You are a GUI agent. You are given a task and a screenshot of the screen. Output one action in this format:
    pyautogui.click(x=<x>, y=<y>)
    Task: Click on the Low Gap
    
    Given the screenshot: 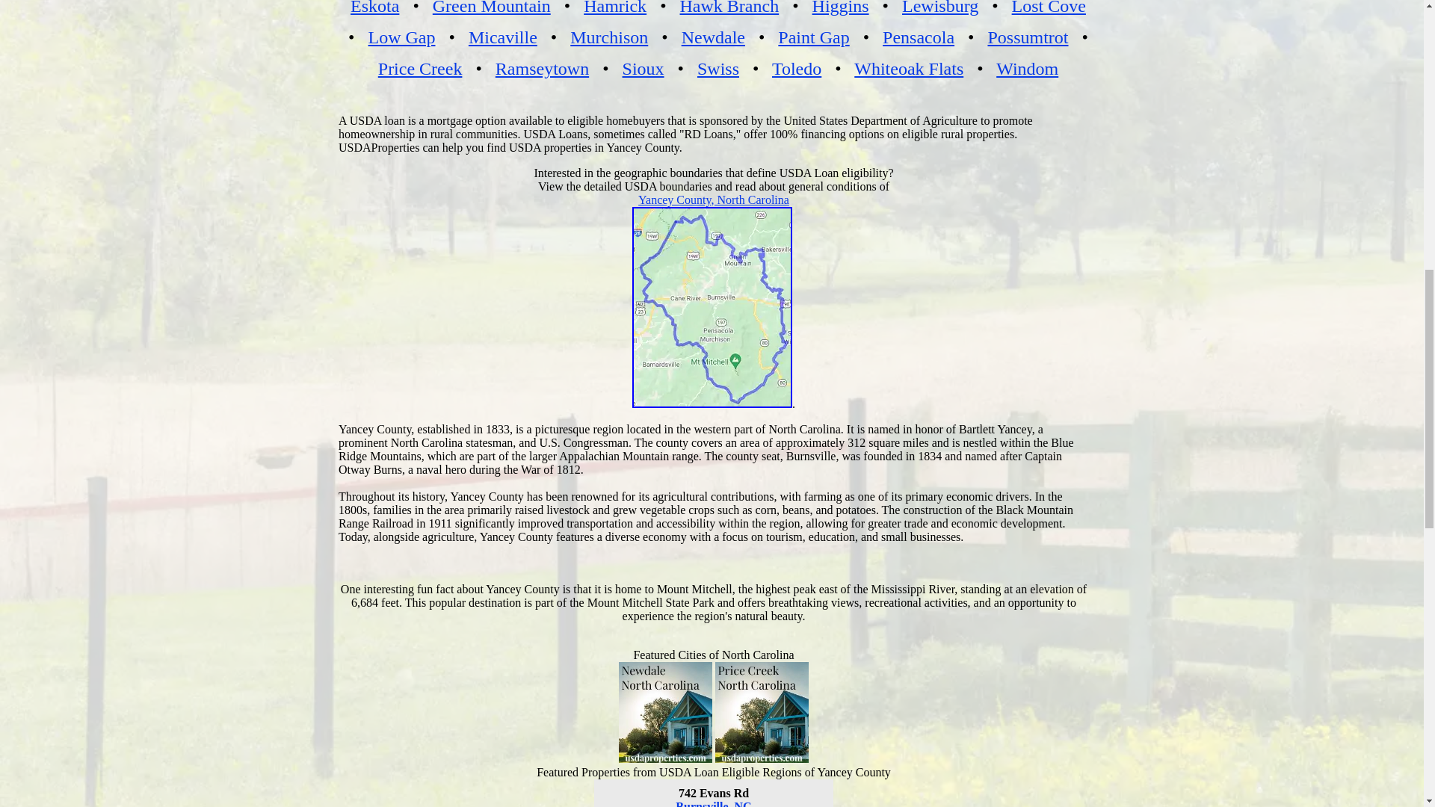 What is the action you would take?
    pyautogui.click(x=401, y=37)
    